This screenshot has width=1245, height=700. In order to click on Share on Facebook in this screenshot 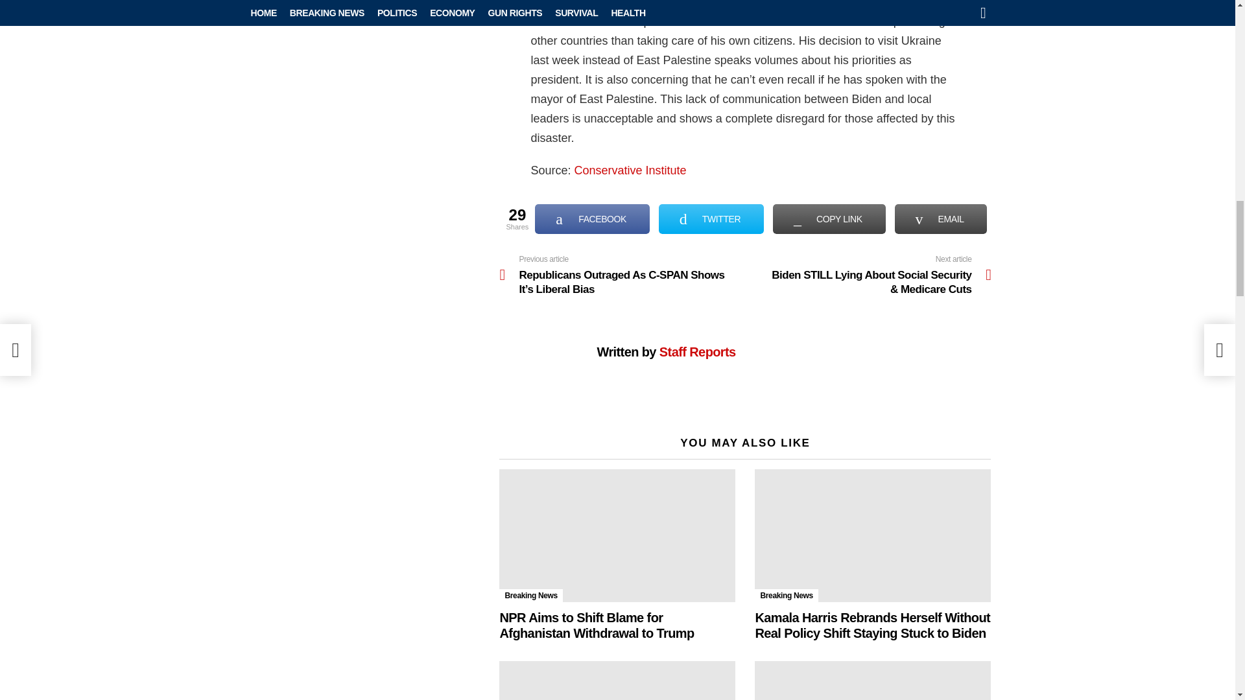, I will do `click(593, 219)`.